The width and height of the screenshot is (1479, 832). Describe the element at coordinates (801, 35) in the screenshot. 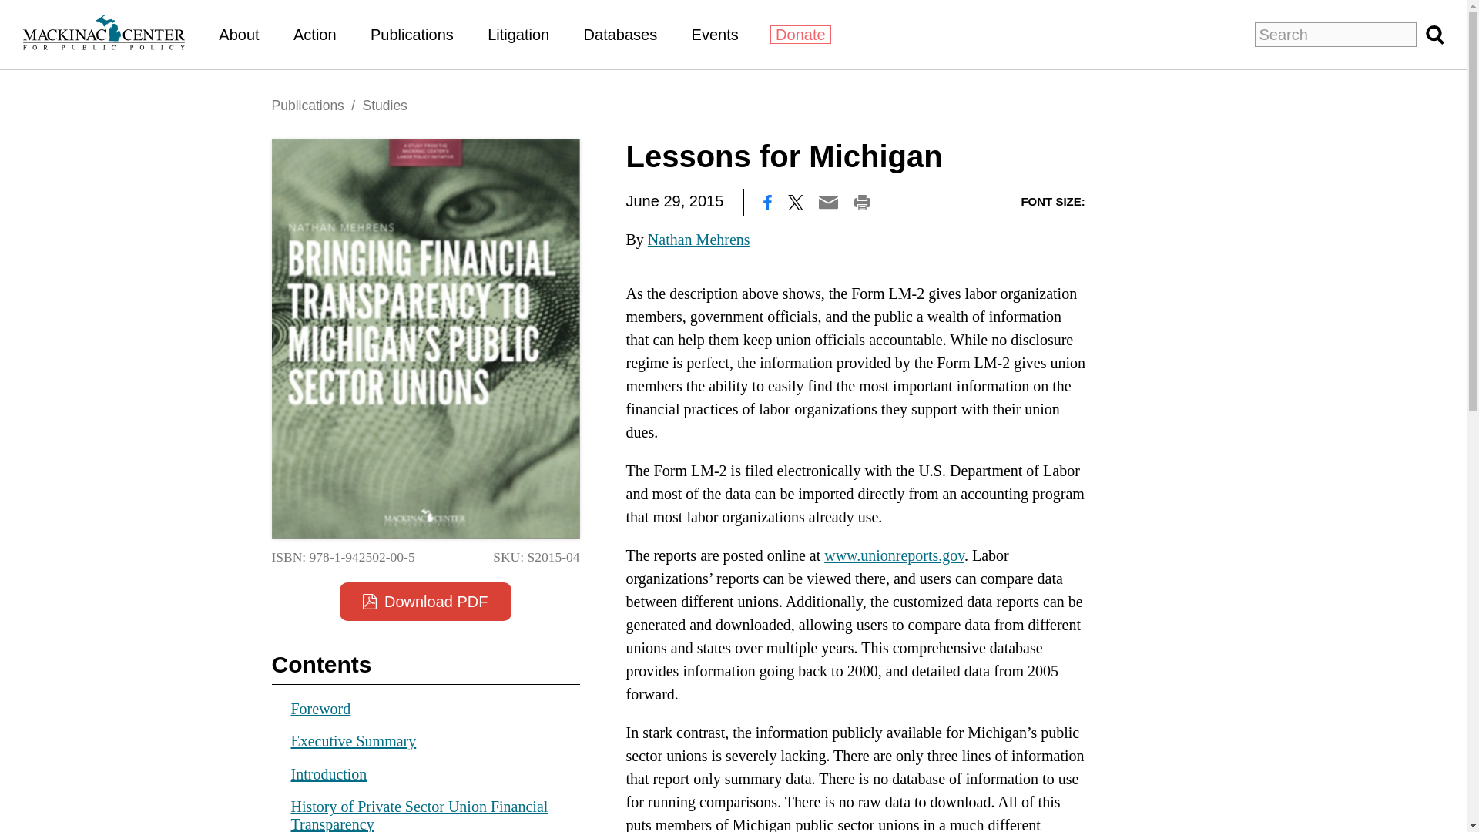

I see `Donate` at that location.